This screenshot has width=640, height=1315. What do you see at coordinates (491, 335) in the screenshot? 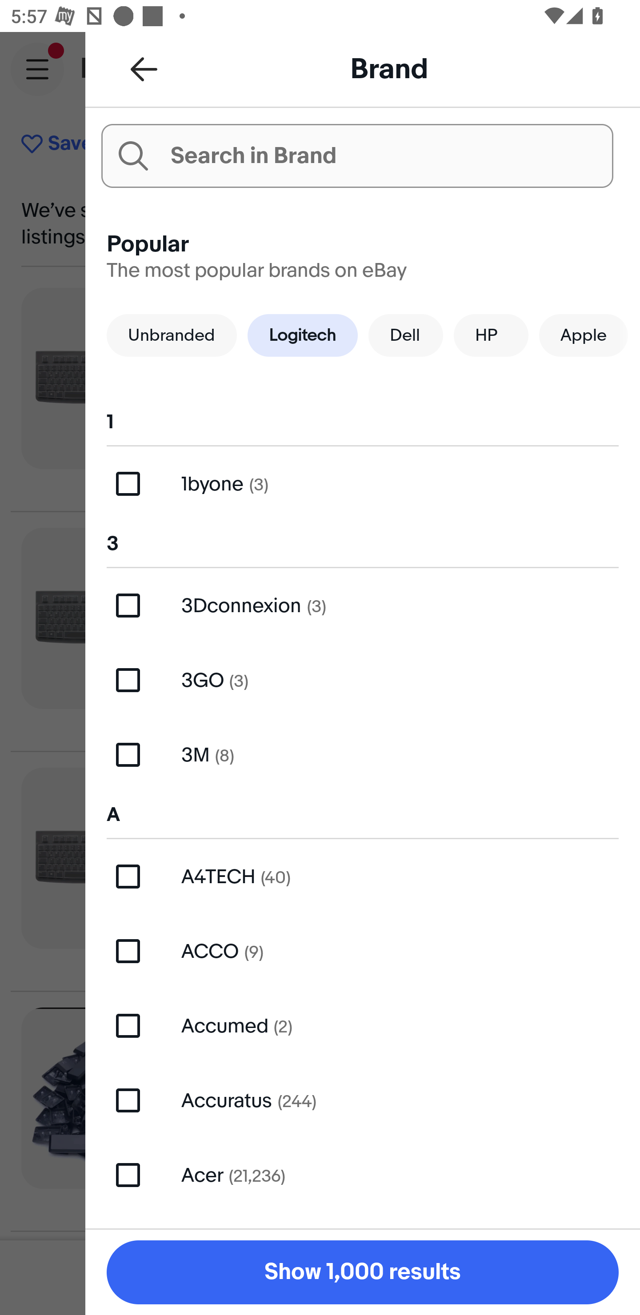
I see `HP` at bounding box center [491, 335].